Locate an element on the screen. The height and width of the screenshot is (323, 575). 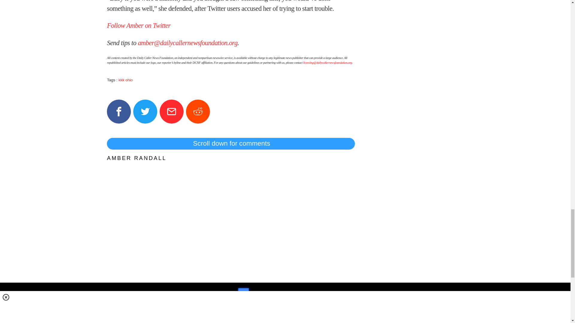
Daily Caller YouTube is located at coordinates (337, 322).